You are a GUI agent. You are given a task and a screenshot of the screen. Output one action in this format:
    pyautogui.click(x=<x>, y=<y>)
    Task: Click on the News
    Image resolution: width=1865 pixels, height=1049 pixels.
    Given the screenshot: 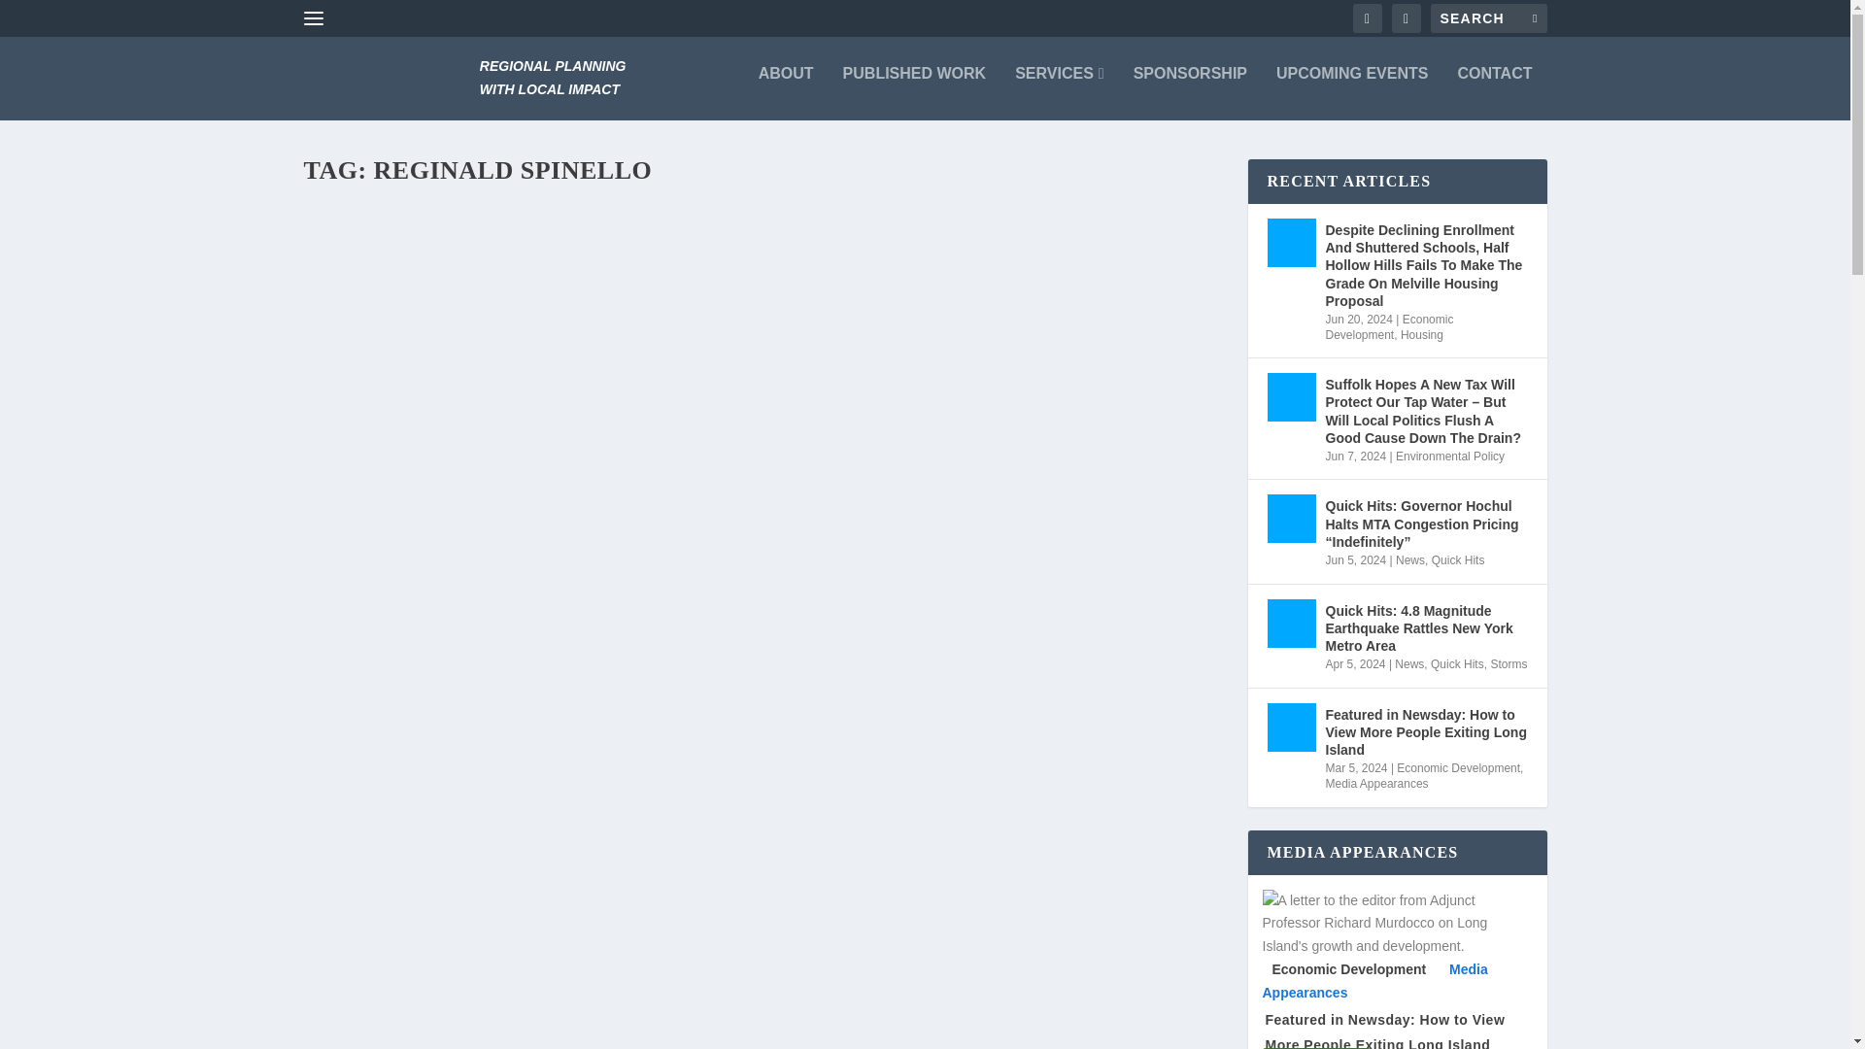 What is the action you would take?
    pyautogui.click(x=1409, y=560)
    